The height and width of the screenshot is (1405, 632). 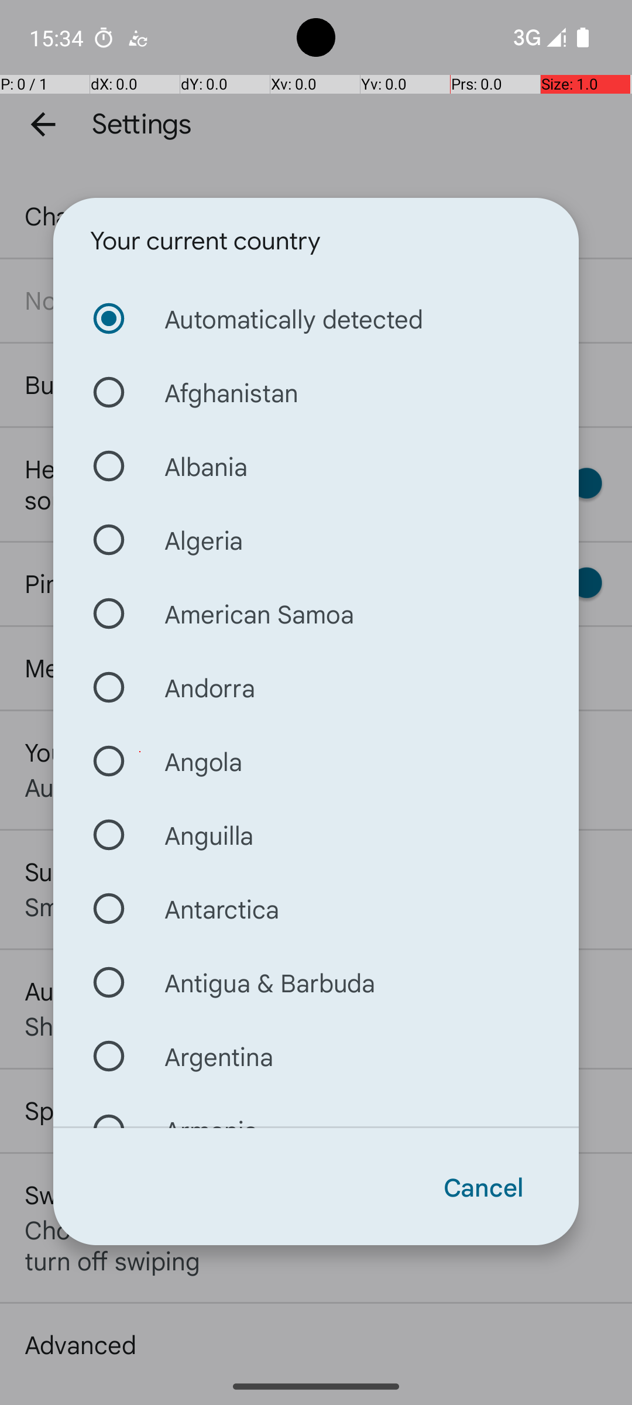 What do you see at coordinates (316, 614) in the screenshot?
I see `American Samoa` at bounding box center [316, 614].